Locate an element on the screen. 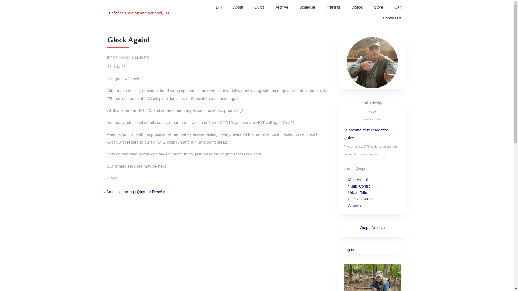 The height and width of the screenshot is (291, 518). Urban Rifle is located at coordinates (358, 192).